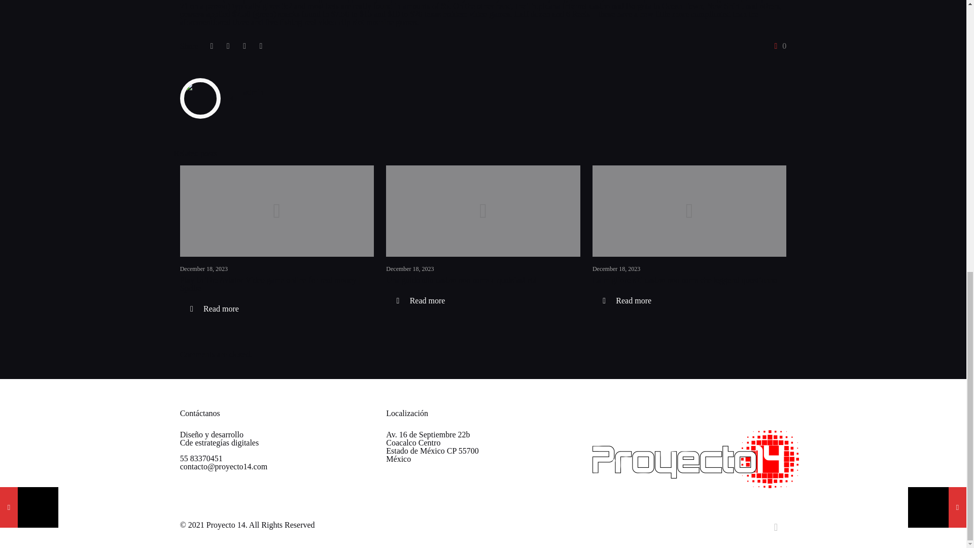 The height and width of the screenshot is (548, 974). Describe the element at coordinates (778, 46) in the screenshot. I see `0` at that location.